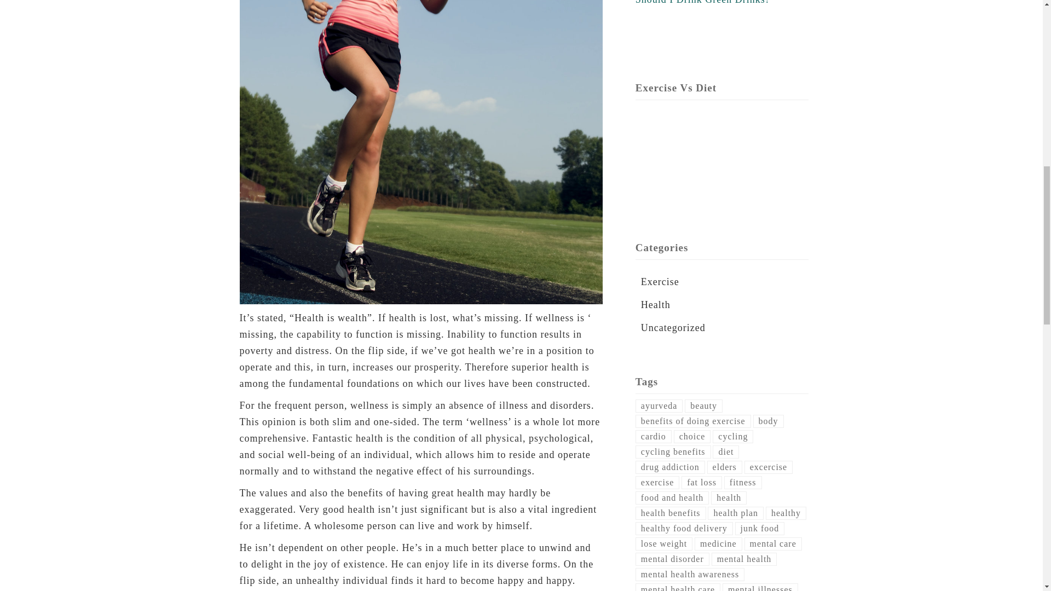 This screenshot has width=1051, height=591. I want to click on Uncategorized, so click(673, 327).